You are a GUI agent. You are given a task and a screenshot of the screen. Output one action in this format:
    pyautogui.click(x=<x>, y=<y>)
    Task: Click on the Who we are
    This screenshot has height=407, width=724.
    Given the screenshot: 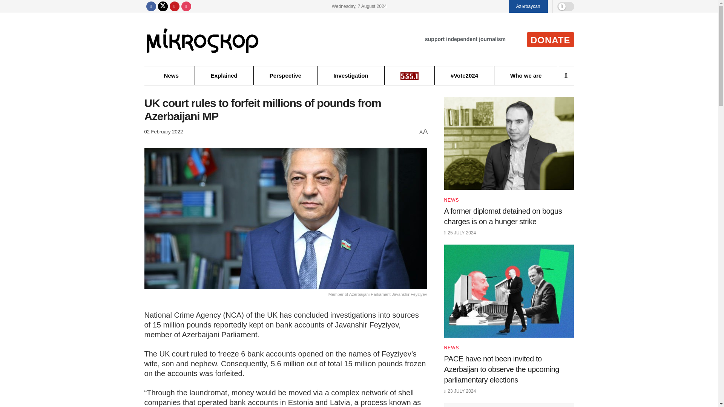 What is the action you would take?
    pyautogui.click(x=526, y=75)
    